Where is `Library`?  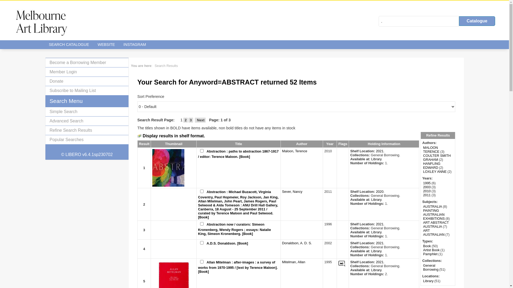
Library is located at coordinates (428, 281).